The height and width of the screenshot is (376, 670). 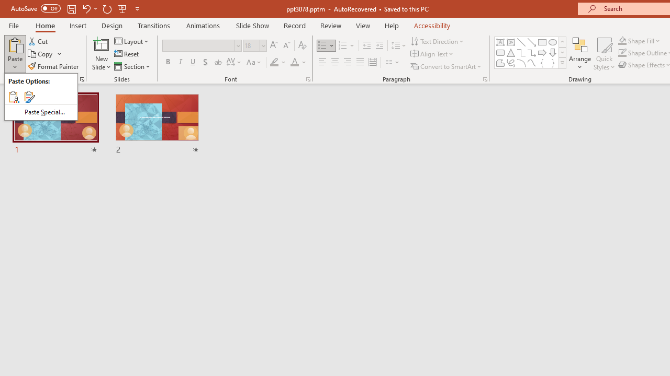 What do you see at coordinates (360, 63) in the screenshot?
I see `Justify` at bounding box center [360, 63].